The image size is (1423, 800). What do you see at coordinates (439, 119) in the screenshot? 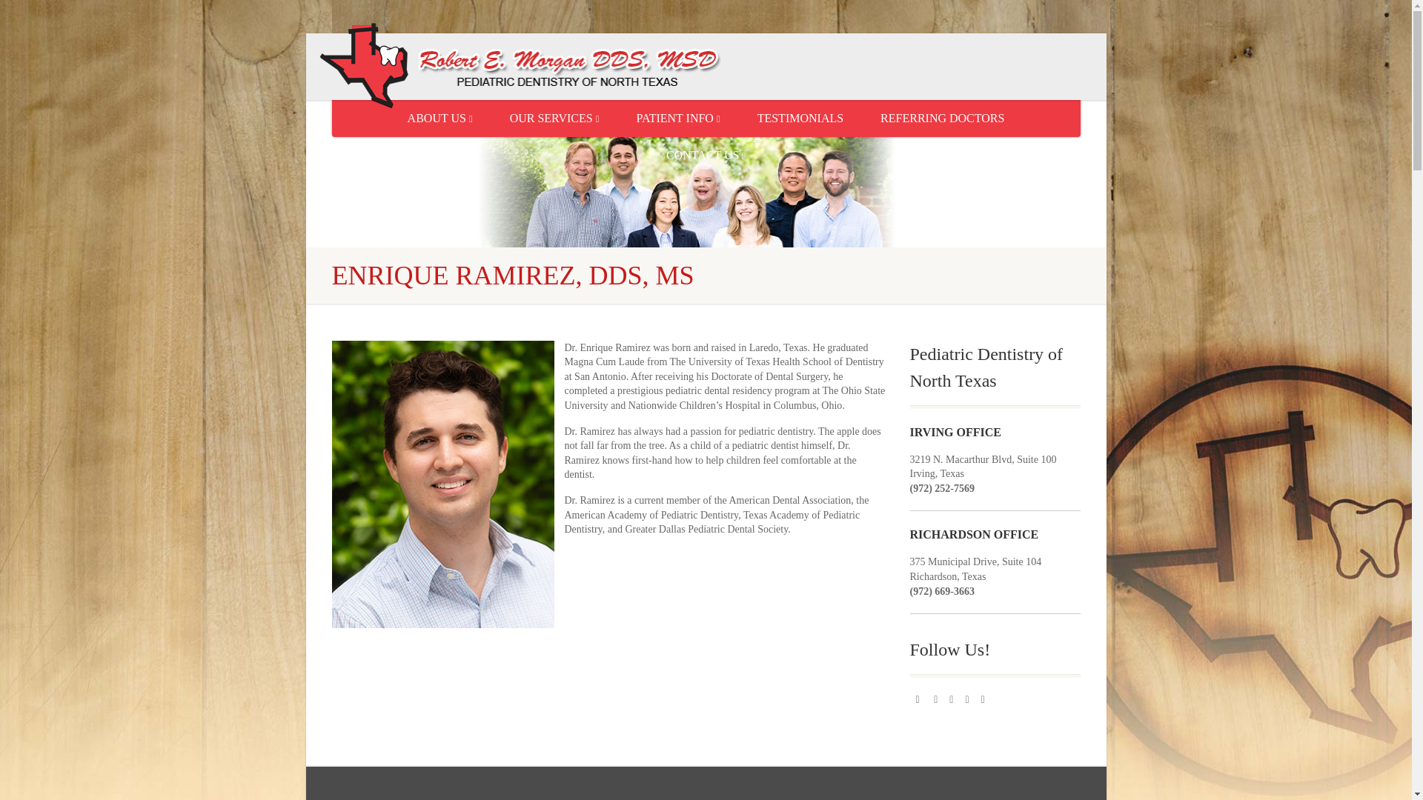
I see `ABOUT US` at bounding box center [439, 119].